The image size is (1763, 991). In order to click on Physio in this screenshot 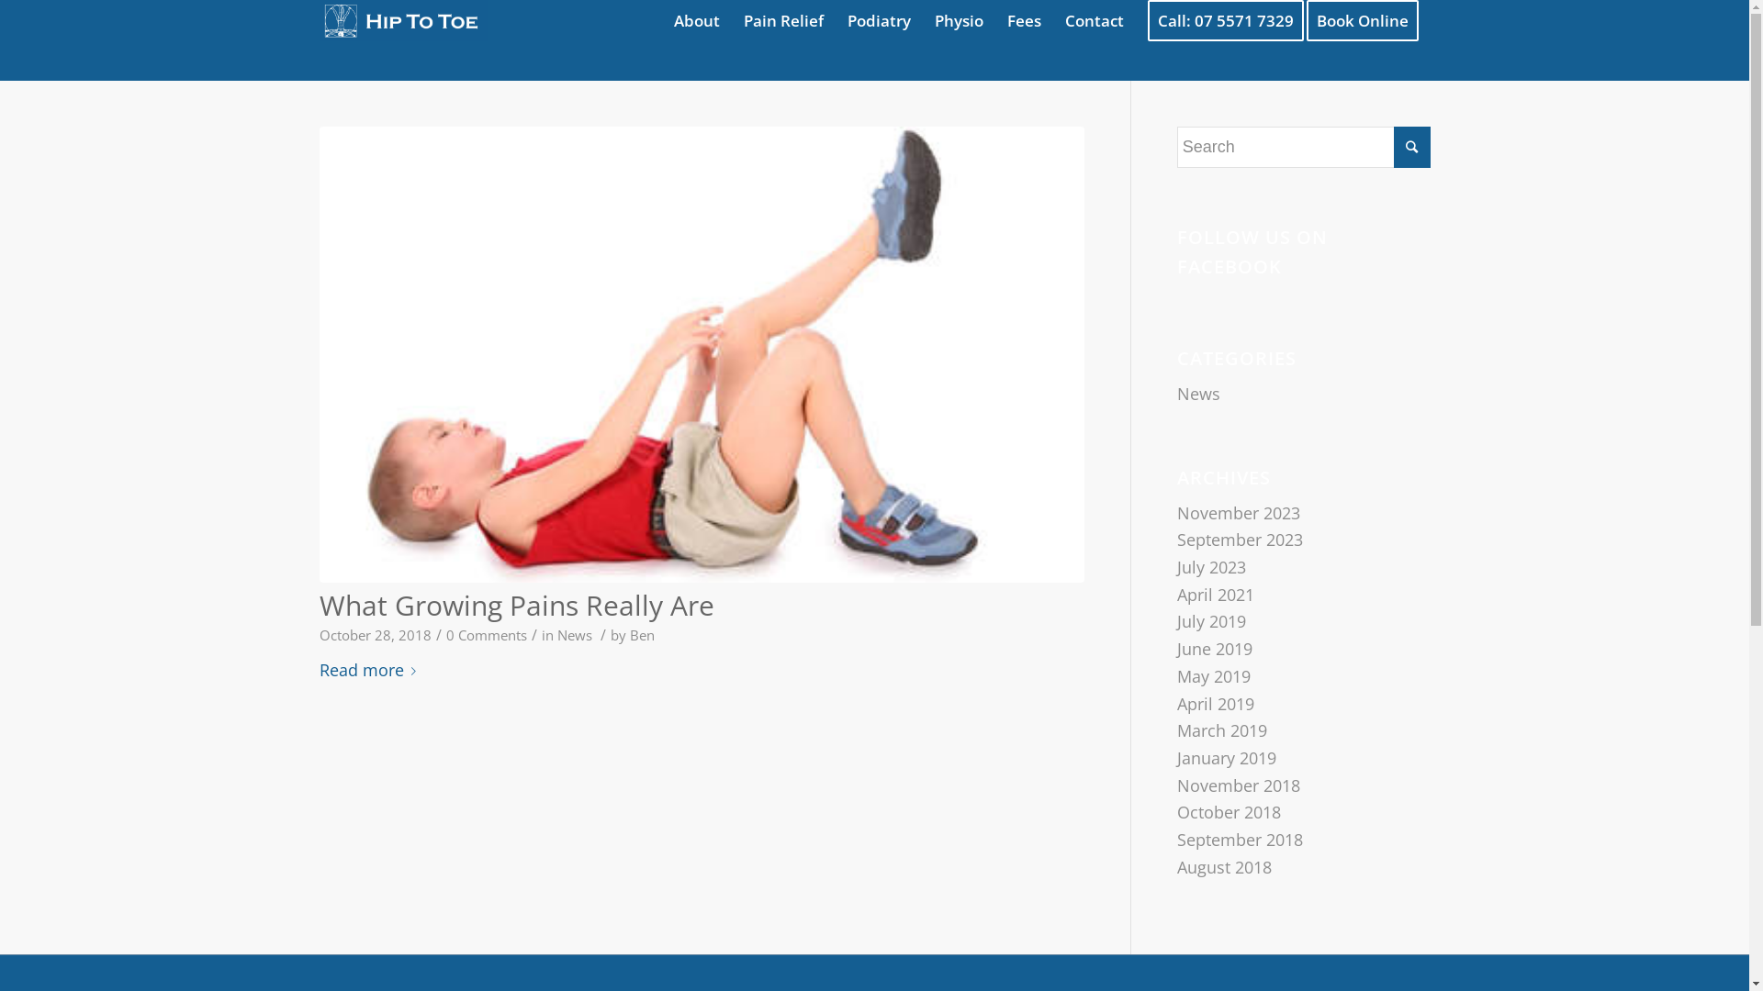, I will do `click(959, 20)`.